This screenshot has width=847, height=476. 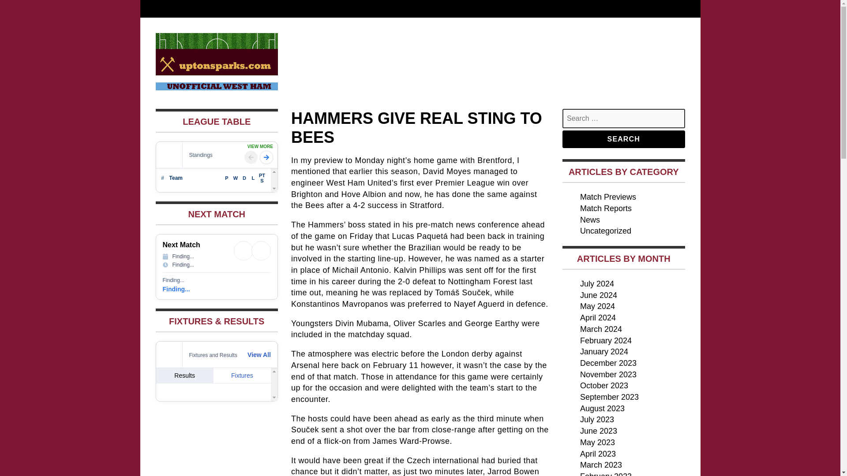 What do you see at coordinates (608, 197) in the screenshot?
I see `Match Previews` at bounding box center [608, 197].